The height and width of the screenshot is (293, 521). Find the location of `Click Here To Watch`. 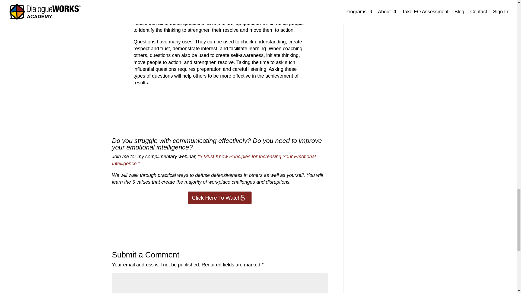

Click Here To Watch is located at coordinates (220, 198).